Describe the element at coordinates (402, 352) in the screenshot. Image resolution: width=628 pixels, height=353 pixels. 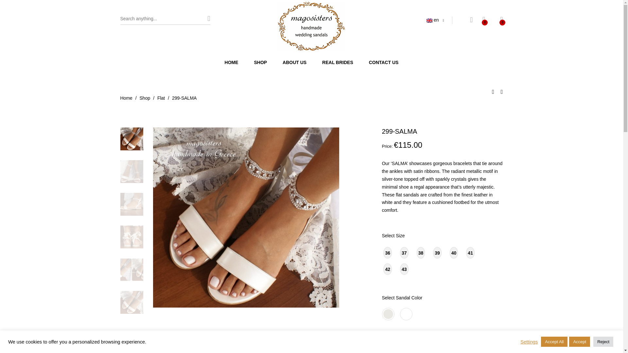
I see `1` at that location.